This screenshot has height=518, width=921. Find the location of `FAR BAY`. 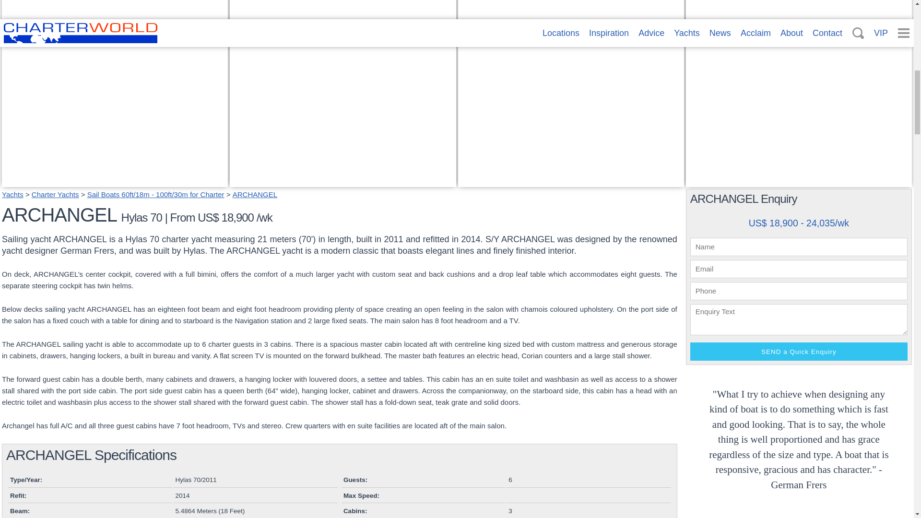

FAR BAY is located at coordinates (707, 170).